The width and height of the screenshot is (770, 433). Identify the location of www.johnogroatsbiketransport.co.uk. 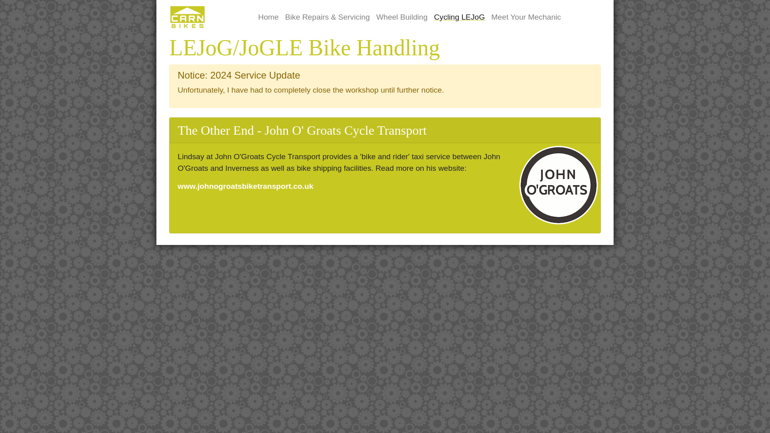
(245, 186).